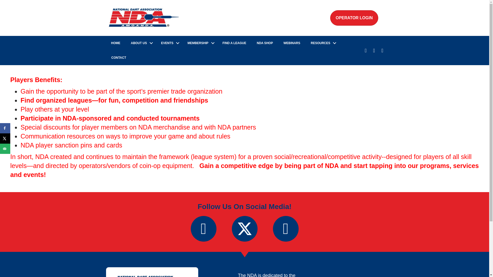 The image size is (493, 277). What do you see at coordinates (5, 138) in the screenshot?
I see `Share on X` at bounding box center [5, 138].